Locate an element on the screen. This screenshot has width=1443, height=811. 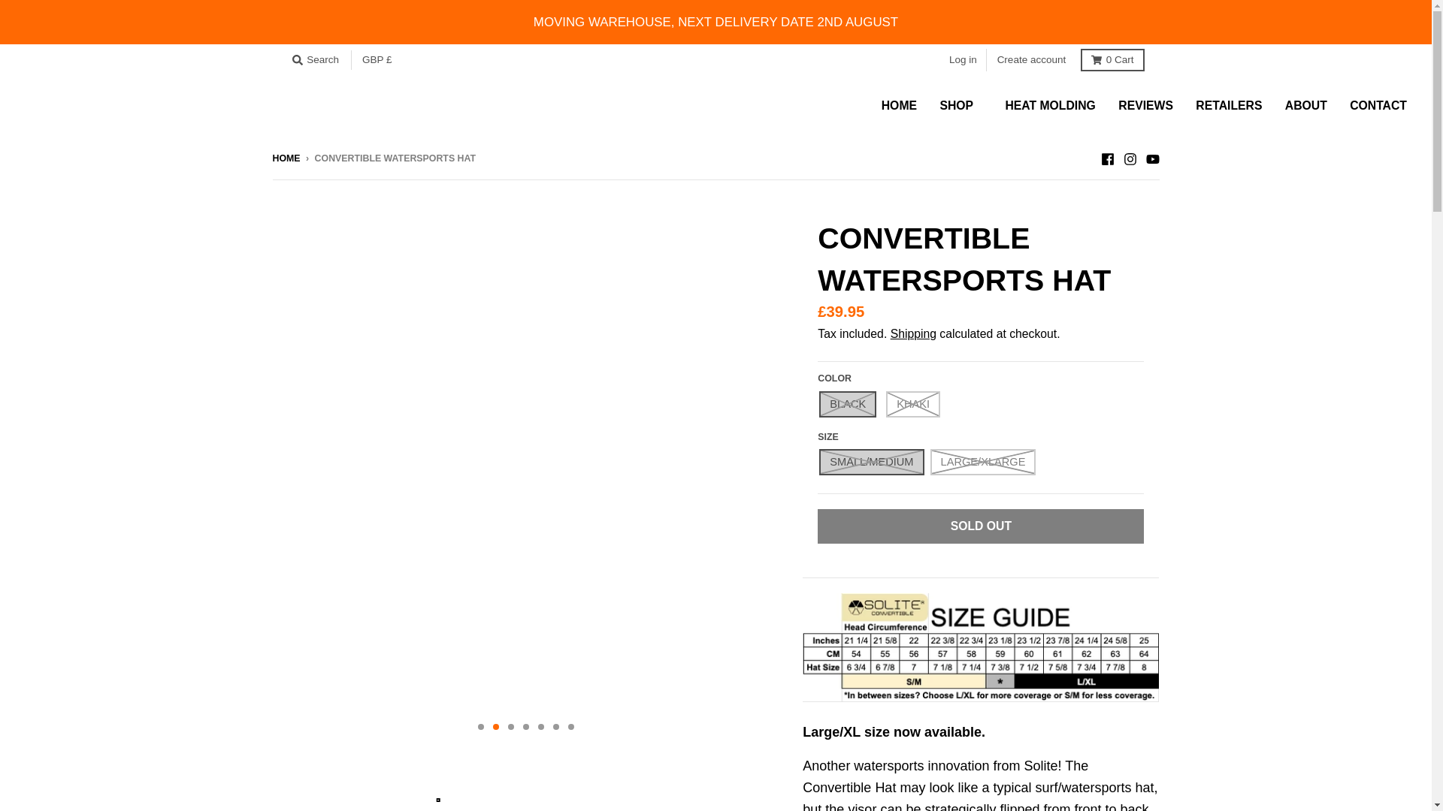
ABOUT is located at coordinates (1306, 105).